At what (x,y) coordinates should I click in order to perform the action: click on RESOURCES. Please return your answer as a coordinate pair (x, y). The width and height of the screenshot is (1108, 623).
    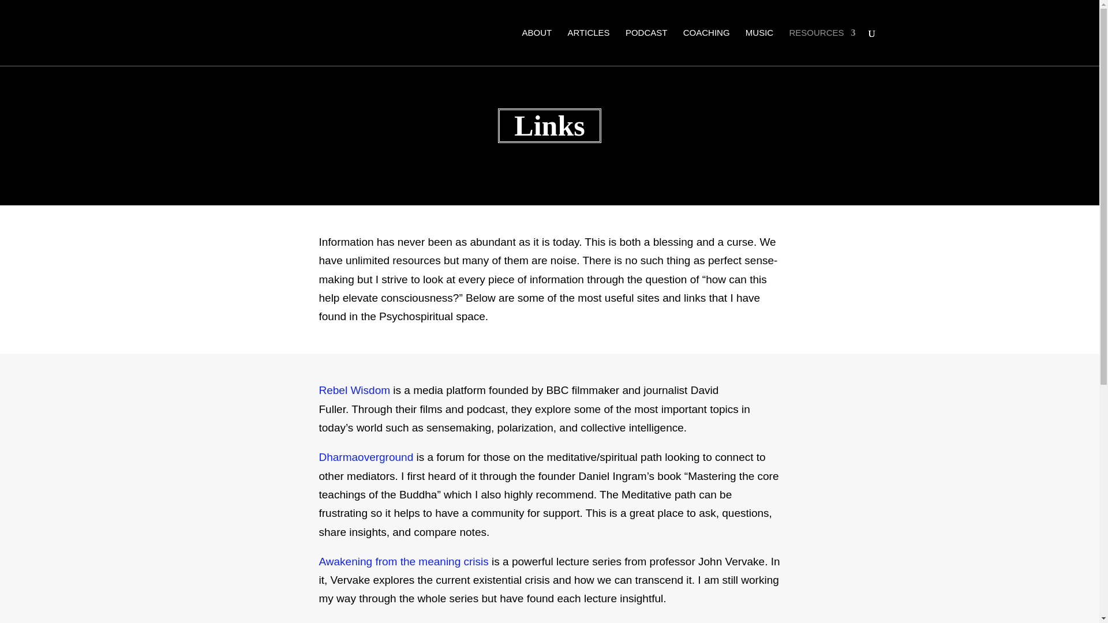
    Looking at the image, I should click on (822, 46).